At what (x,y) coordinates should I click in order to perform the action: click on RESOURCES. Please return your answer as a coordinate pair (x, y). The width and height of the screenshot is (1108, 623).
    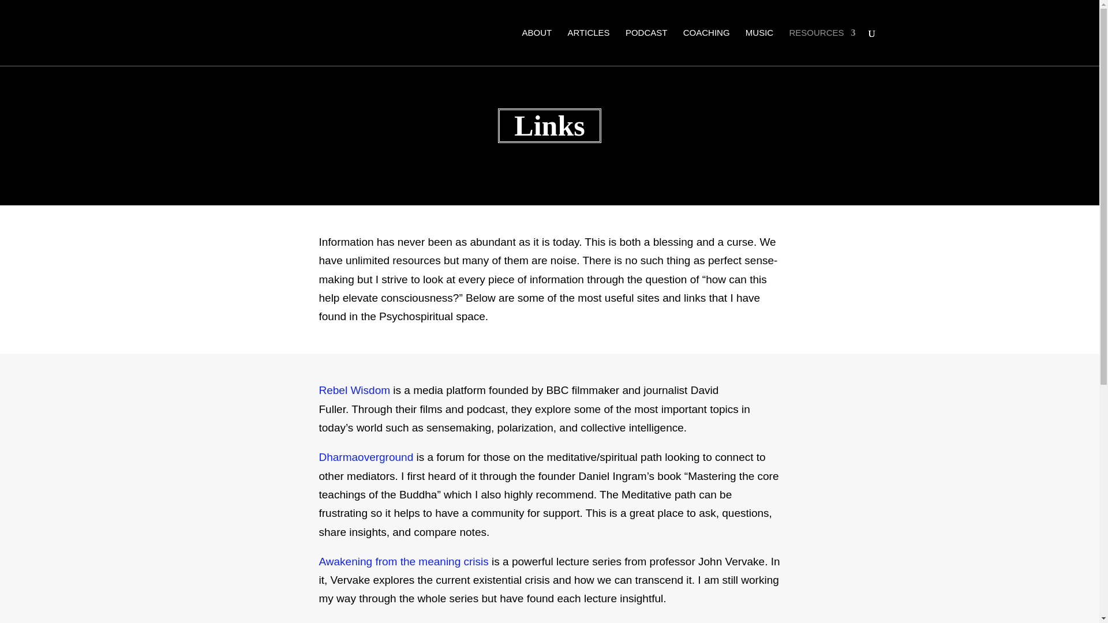
    Looking at the image, I should click on (822, 46).